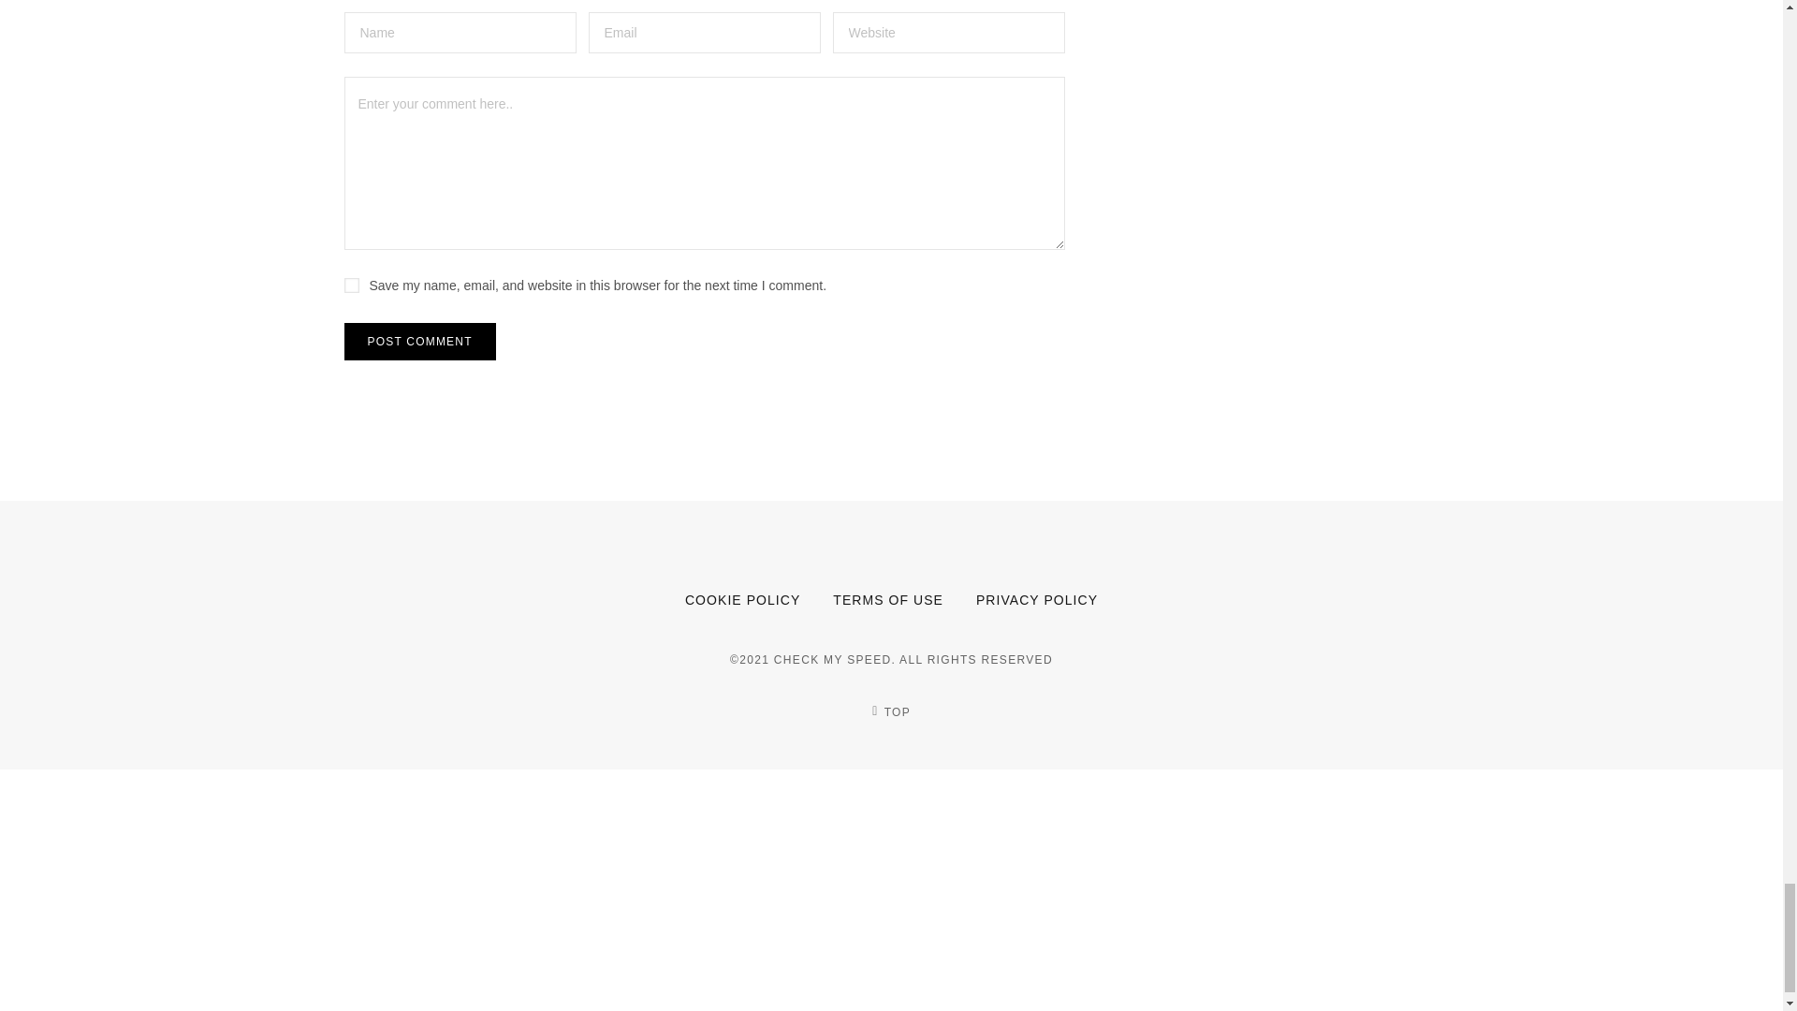  What do you see at coordinates (1037, 599) in the screenshot?
I see `PRIVACY POLICY` at bounding box center [1037, 599].